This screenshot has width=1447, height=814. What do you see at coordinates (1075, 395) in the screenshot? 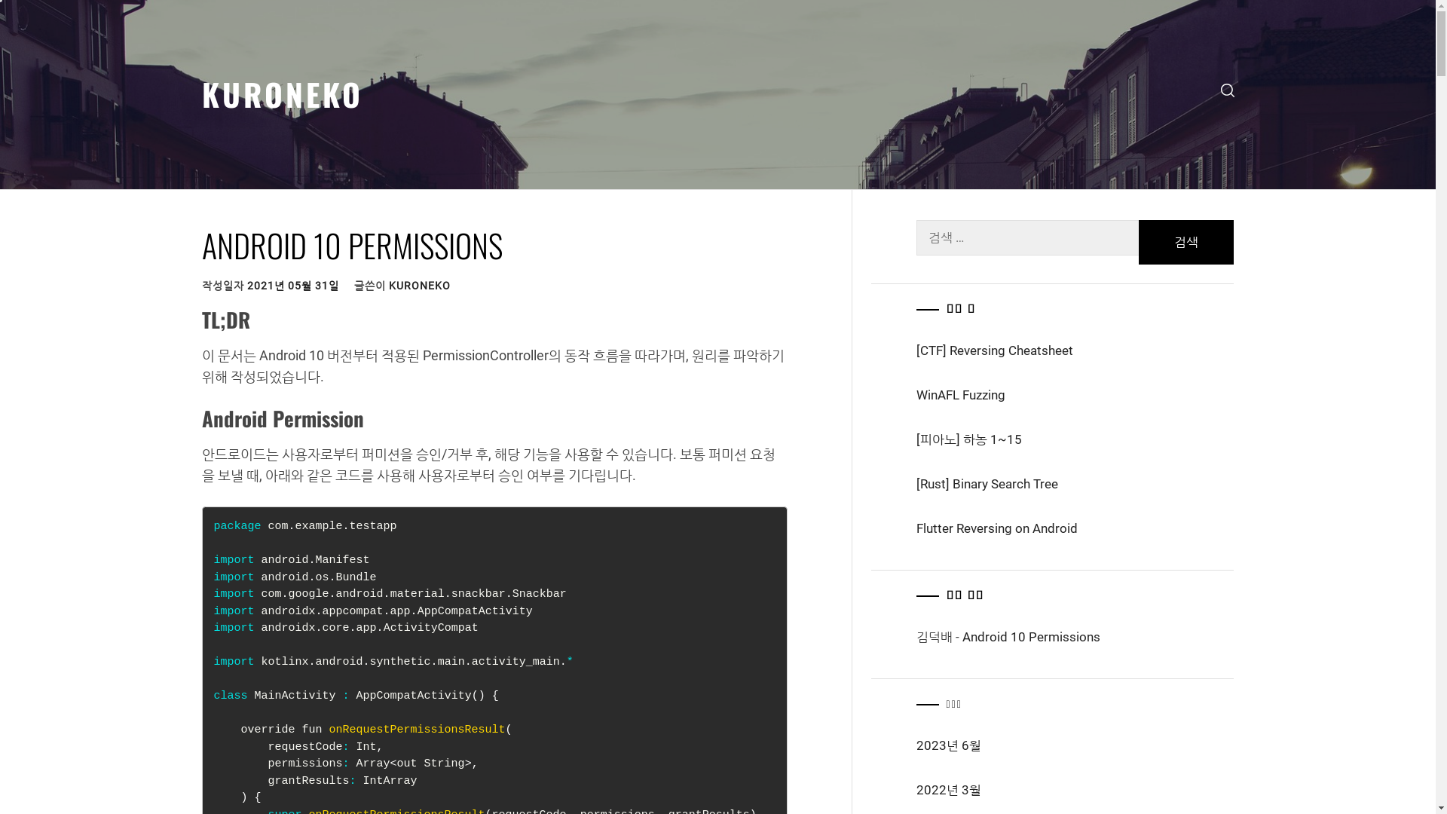
I see `WinAFL Fuzzing` at bounding box center [1075, 395].